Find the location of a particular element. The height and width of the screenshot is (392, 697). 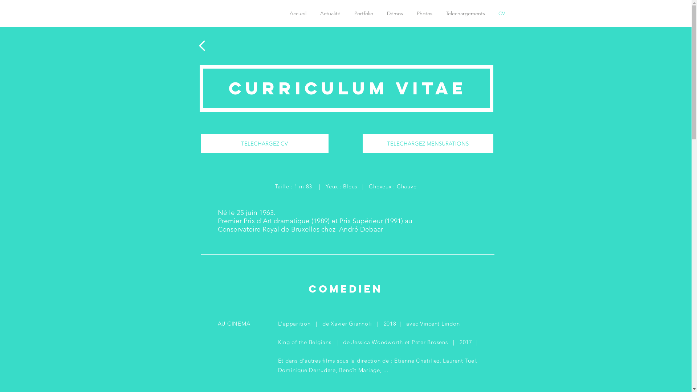

CV is located at coordinates (502, 13).